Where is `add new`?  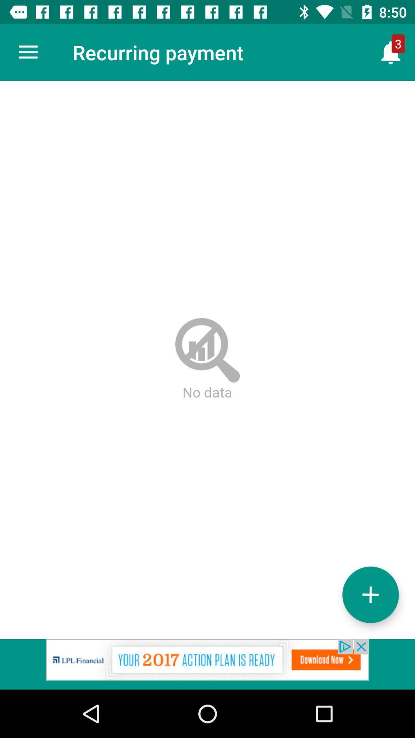
add new is located at coordinates (370, 594).